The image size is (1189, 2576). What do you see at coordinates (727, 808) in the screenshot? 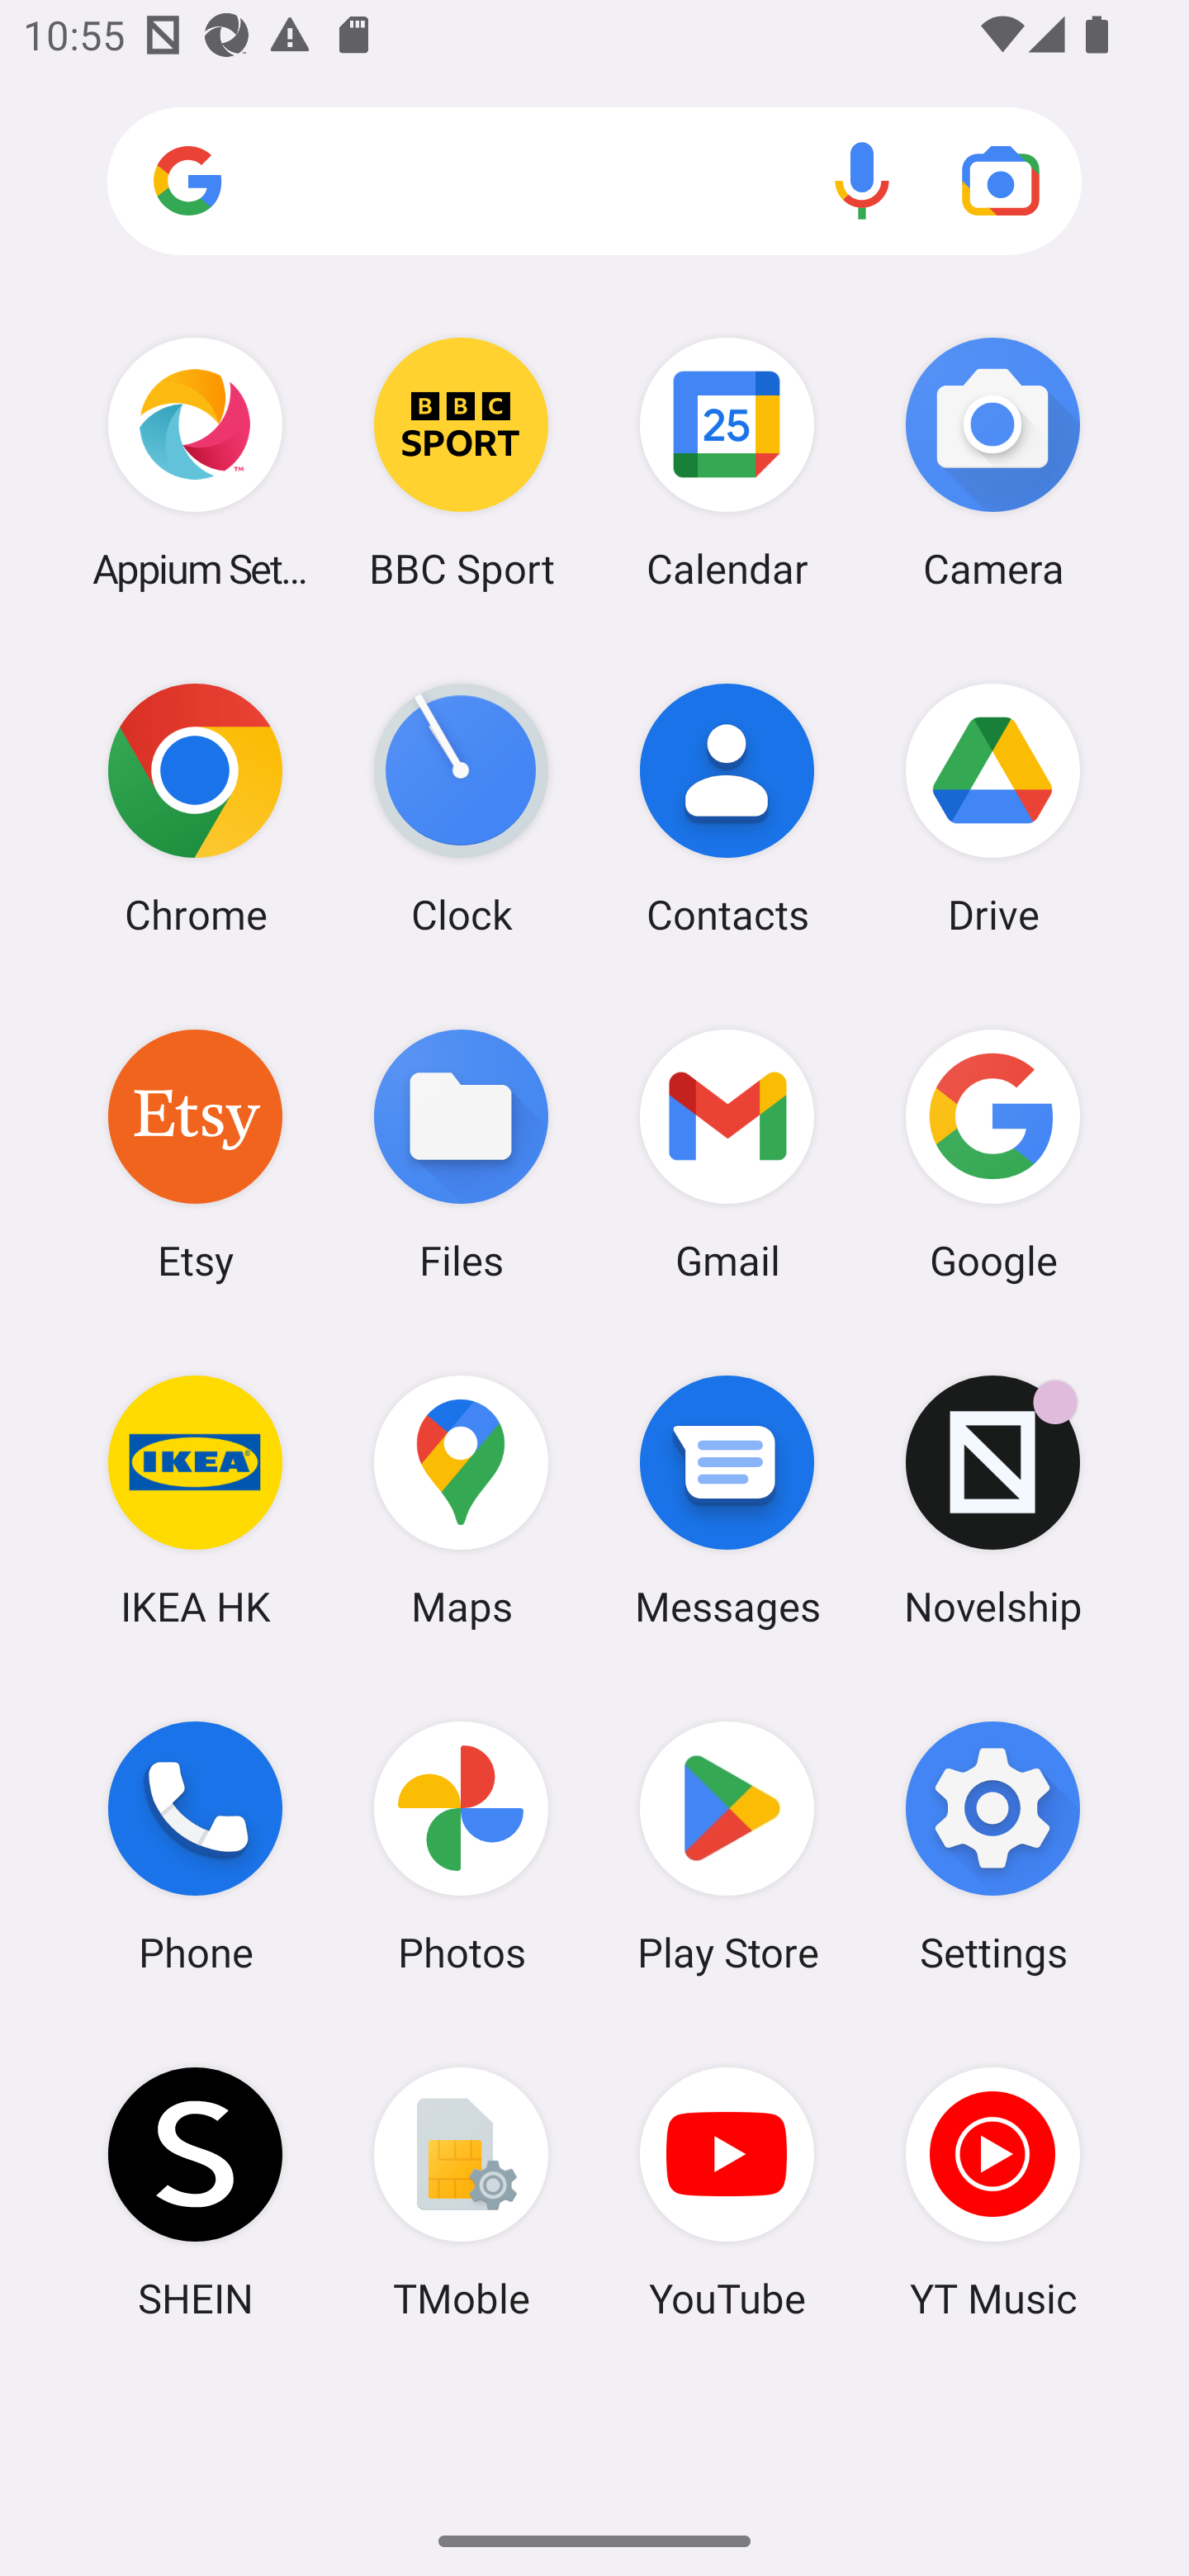
I see `Contacts` at bounding box center [727, 808].